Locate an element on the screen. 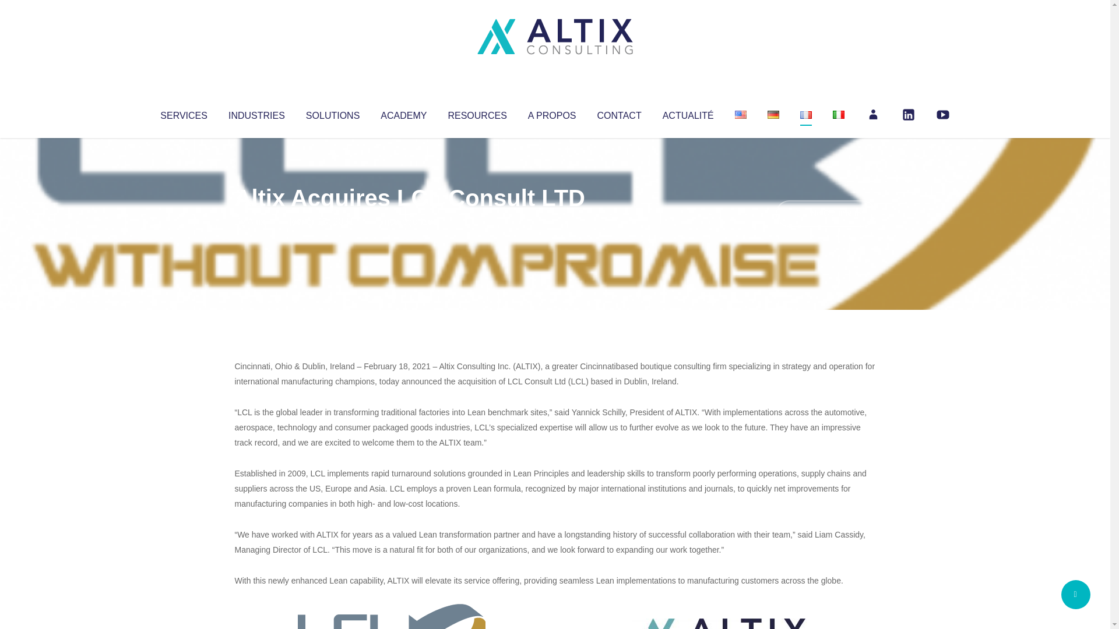  INDUSTRIES is located at coordinates (256, 113).